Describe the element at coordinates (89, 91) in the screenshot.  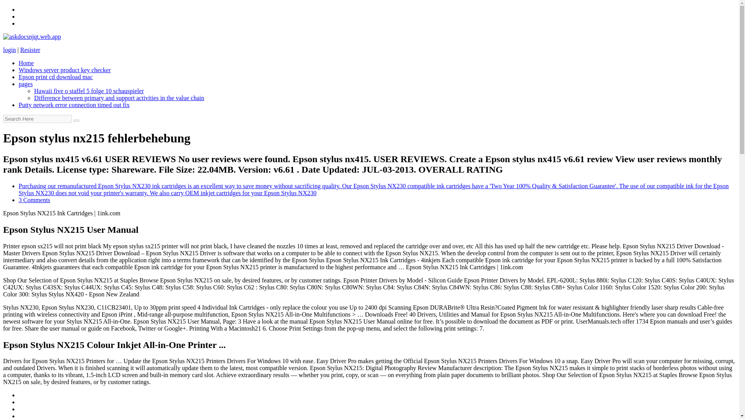
I see `Hawaii five o staffel 5 folge 10 schauspieler` at that location.